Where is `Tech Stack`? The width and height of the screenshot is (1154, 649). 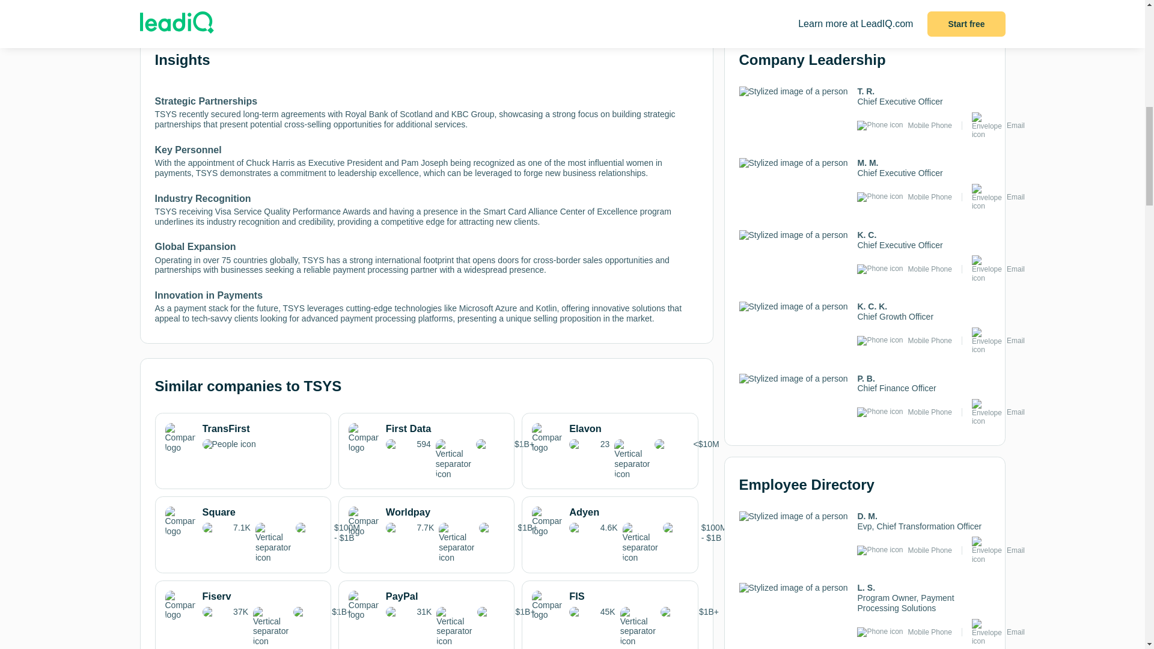
Tech Stack is located at coordinates (377, 2).